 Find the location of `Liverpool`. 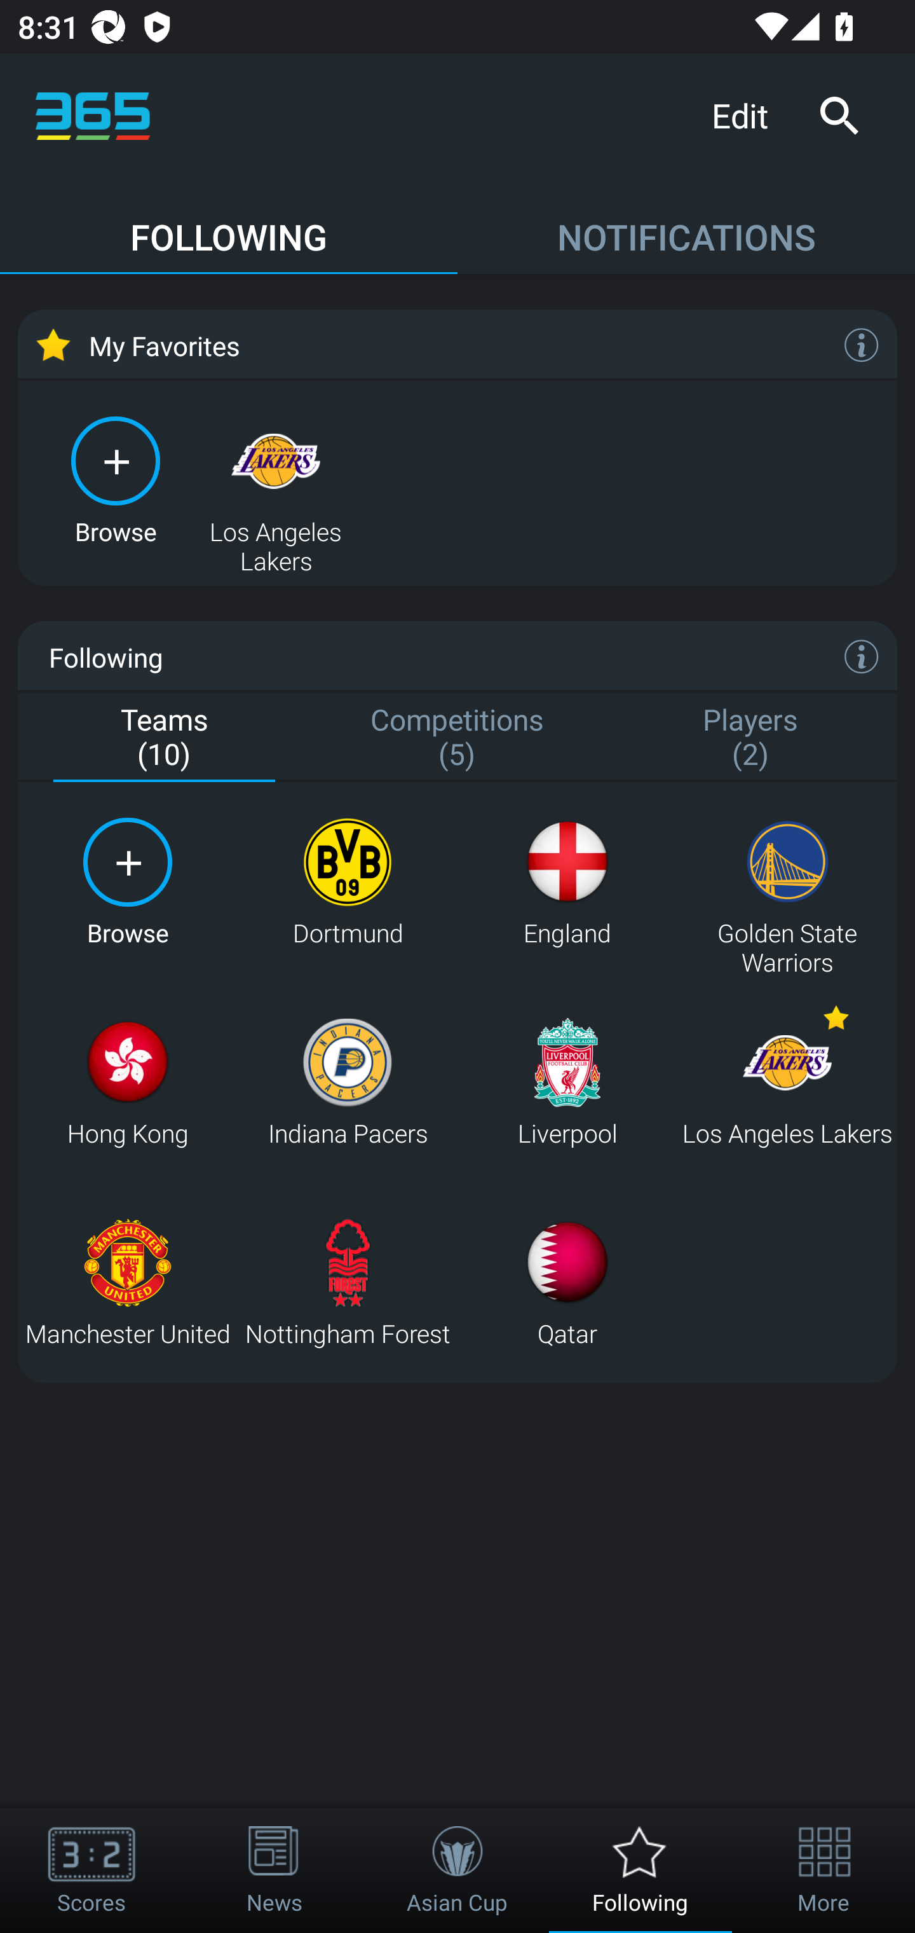

Liverpool is located at coordinates (567, 1082).